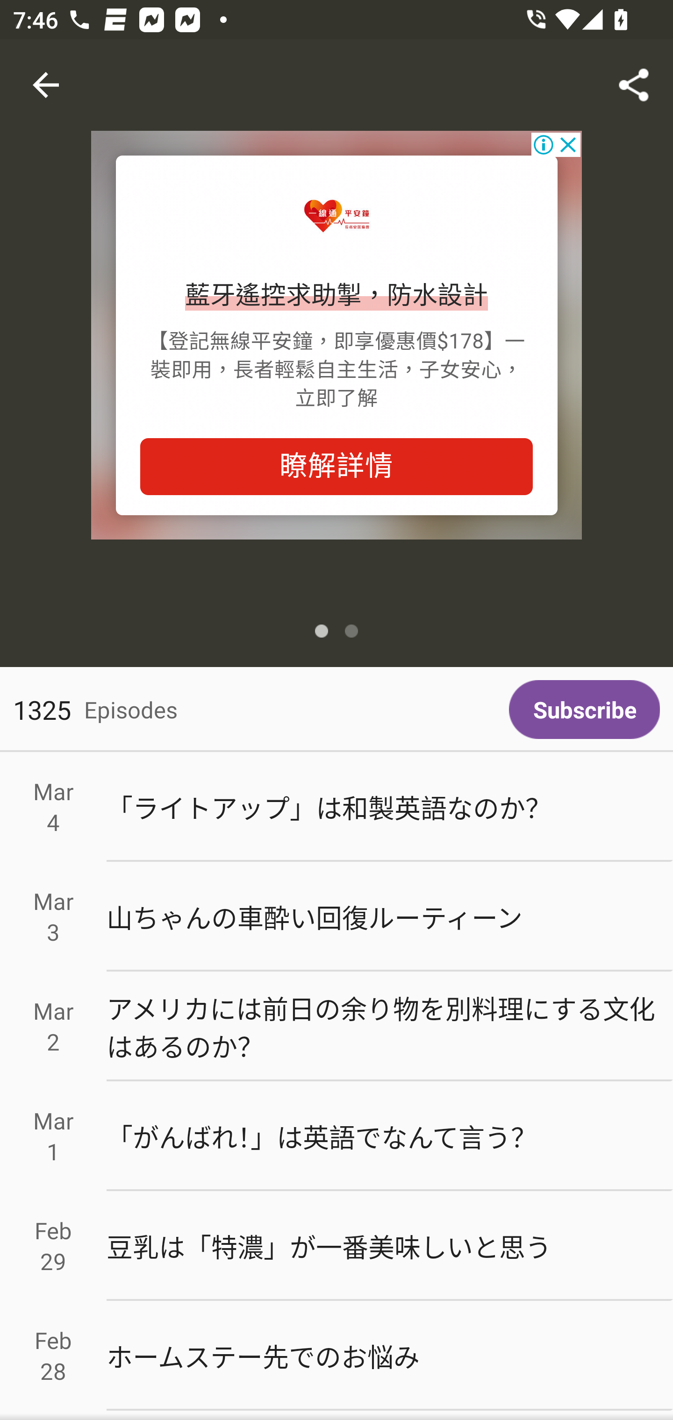 This screenshot has height=1420, width=673. Describe the element at coordinates (336, 466) in the screenshot. I see `瞭解詳情` at that location.